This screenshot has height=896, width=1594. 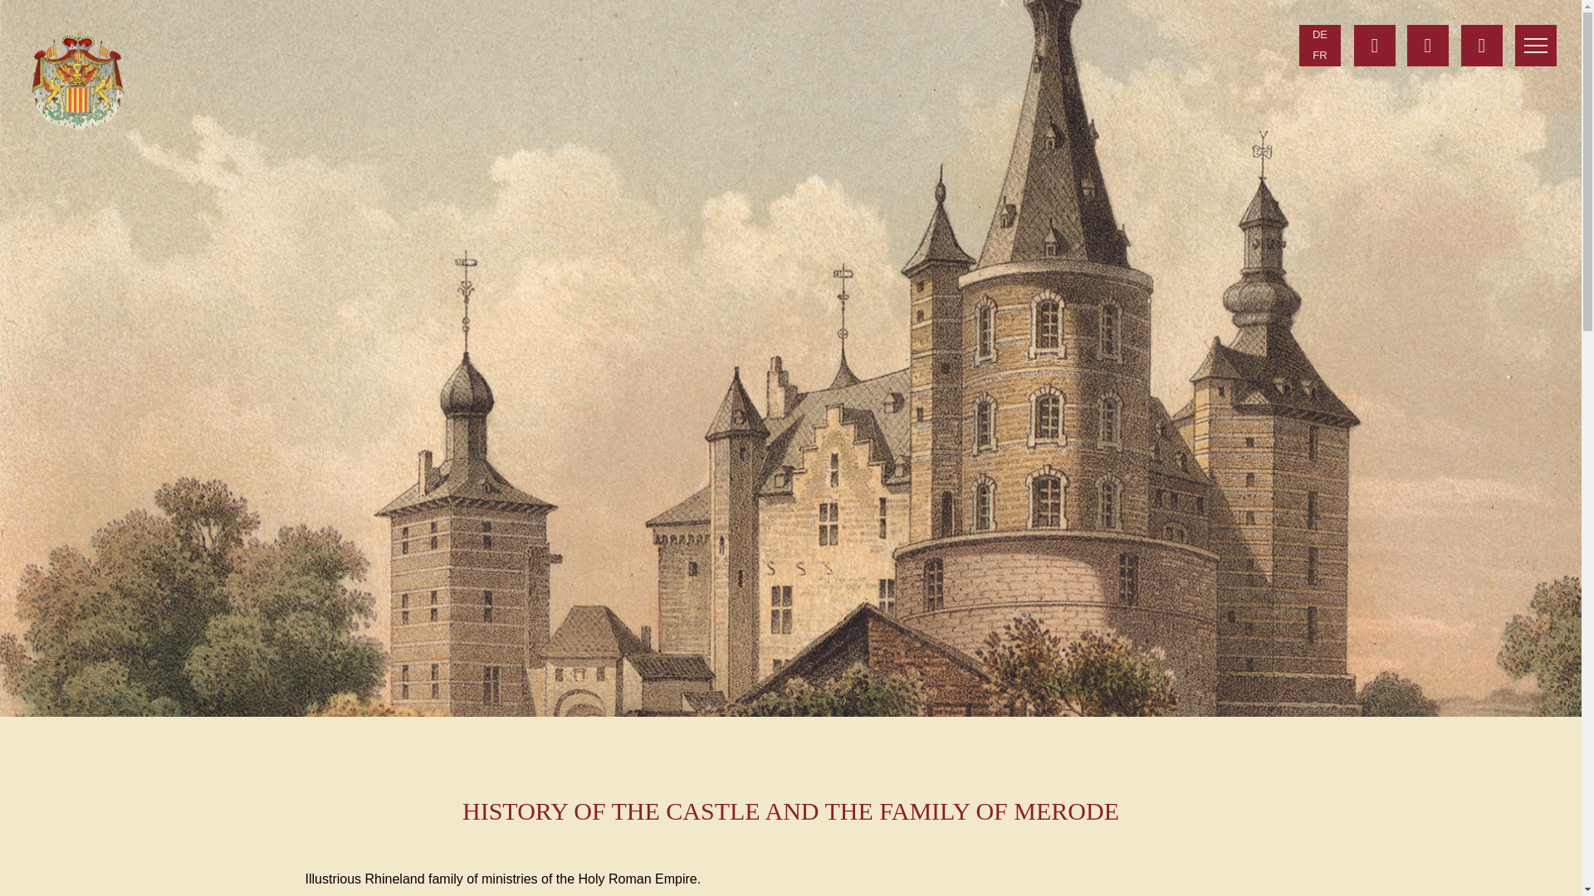 What do you see at coordinates (1319, 35) in the screenshot?
I see `DE` at bounding box center [1319, 35].